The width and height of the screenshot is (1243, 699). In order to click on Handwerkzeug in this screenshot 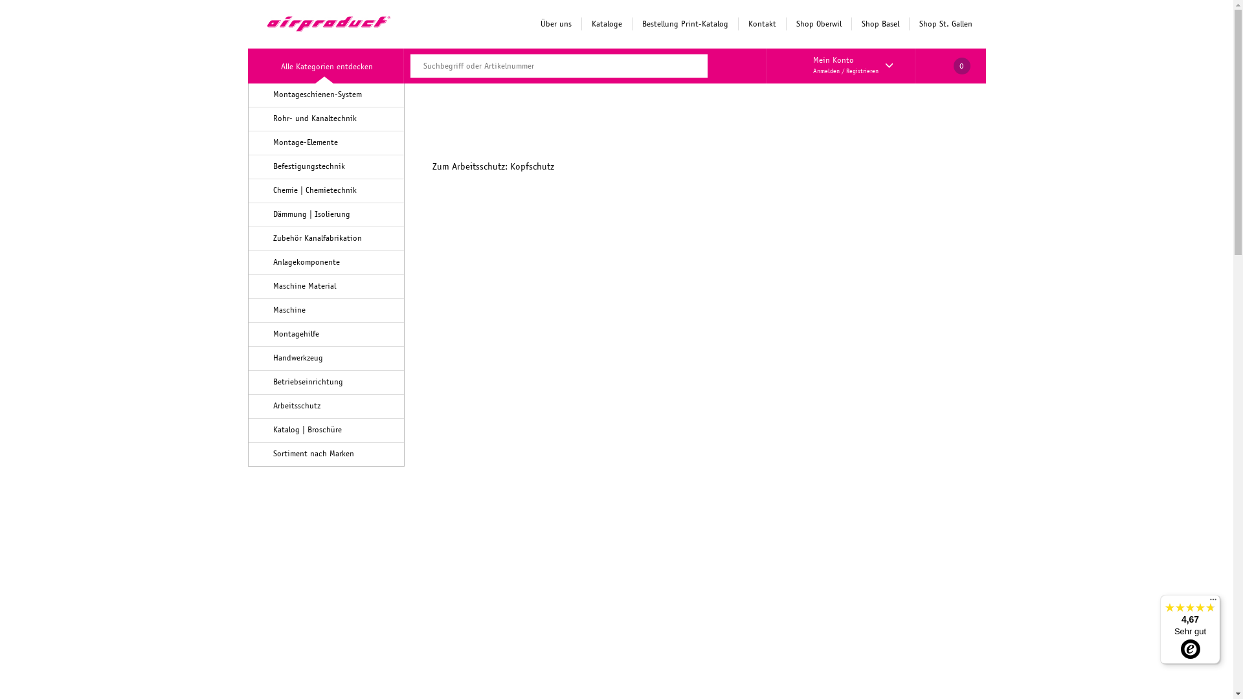, I will do `click(298, 358)`.